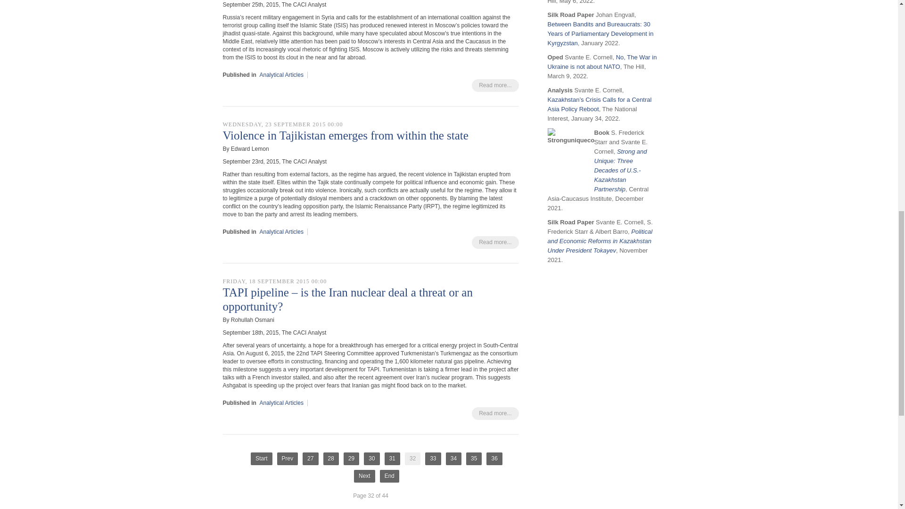 The width and height of the screenshot is (905, 509). What do you see at coordinates (494, 459) in the screenshot?
I see `36` at bounding box center [494, 459].